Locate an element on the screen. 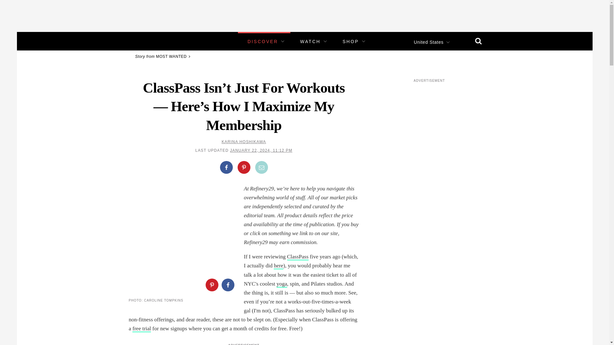 The width and height of the screenshot is (614, 345). WATCH is located at coordinates (310, 42).